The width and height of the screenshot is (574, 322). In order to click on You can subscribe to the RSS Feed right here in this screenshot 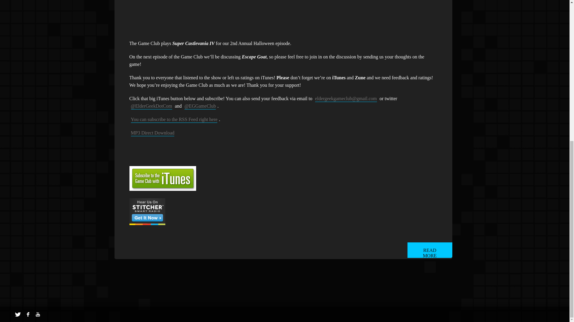, I will do `click(174, 119)`.